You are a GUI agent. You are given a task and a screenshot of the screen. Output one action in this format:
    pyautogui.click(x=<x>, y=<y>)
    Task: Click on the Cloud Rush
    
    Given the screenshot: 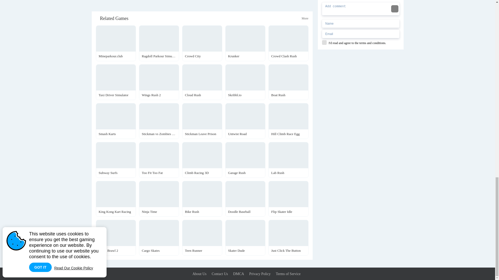 What is the action you would take?
    pyautogui.click(x=202, y=82)
    